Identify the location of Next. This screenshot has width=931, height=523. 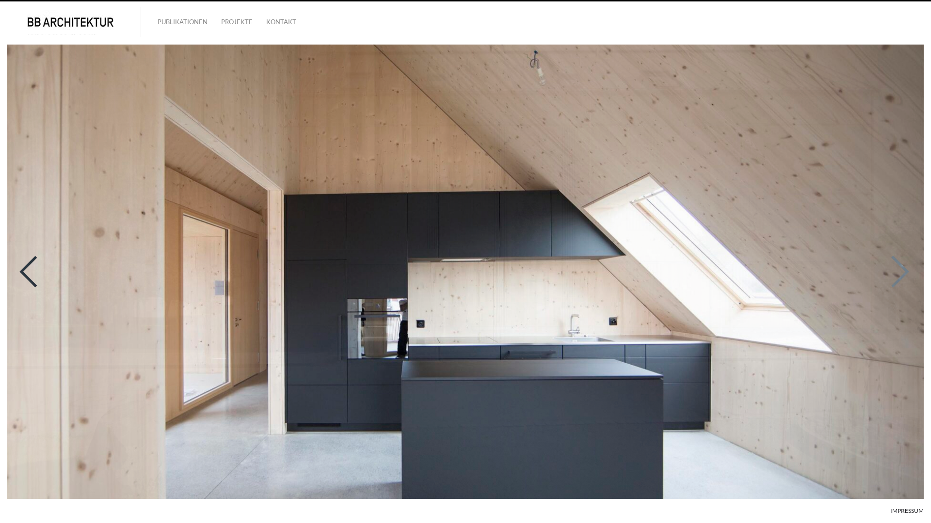
(900, 272).